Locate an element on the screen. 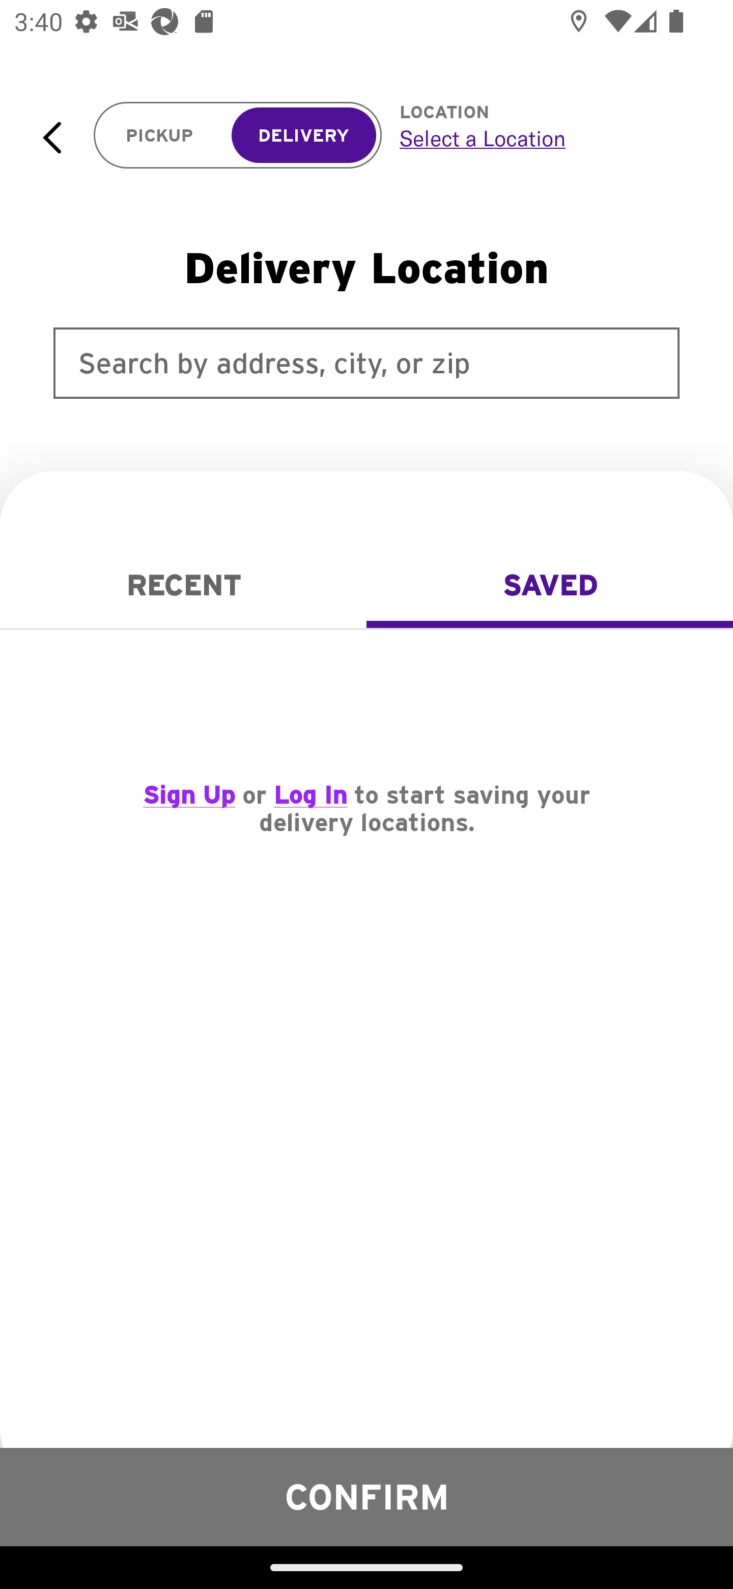  Search by address, city, or zip is located at coordinates (366, 363).